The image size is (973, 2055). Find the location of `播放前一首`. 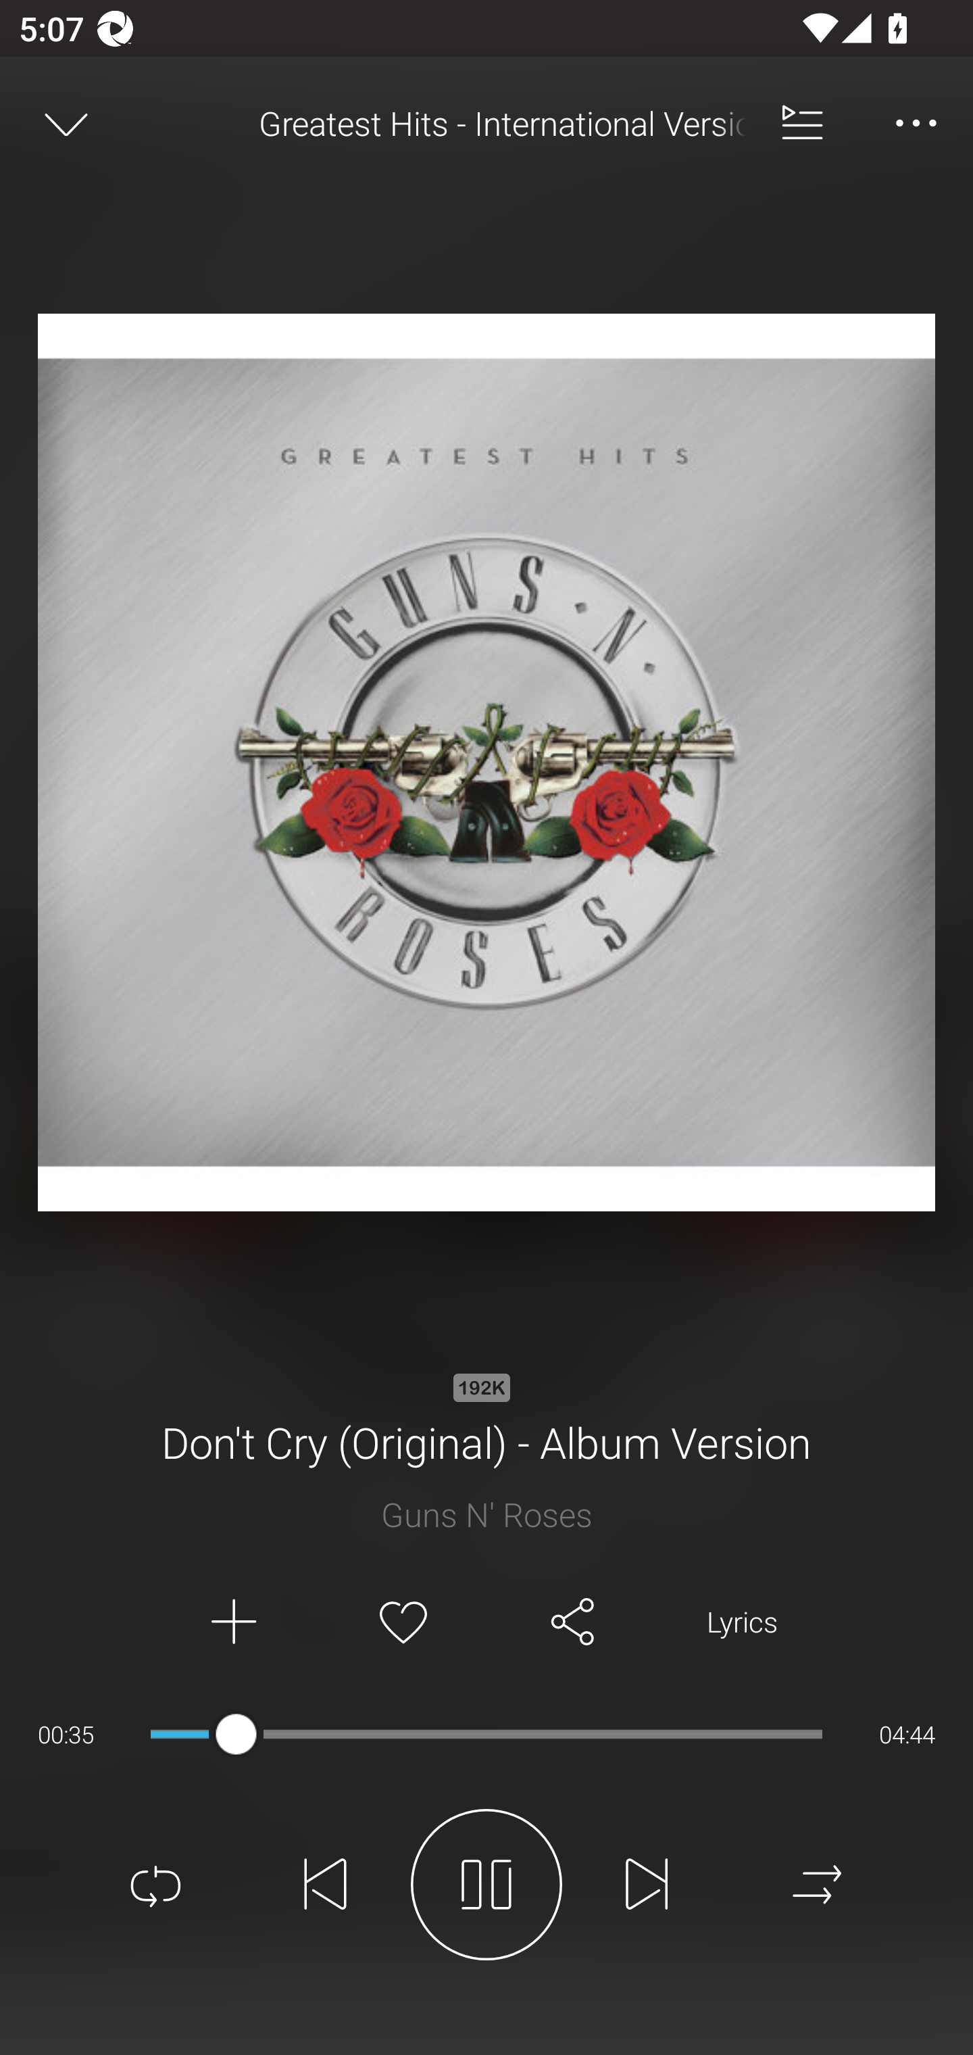

播放前一首 is located at coordinates (326, 1885).